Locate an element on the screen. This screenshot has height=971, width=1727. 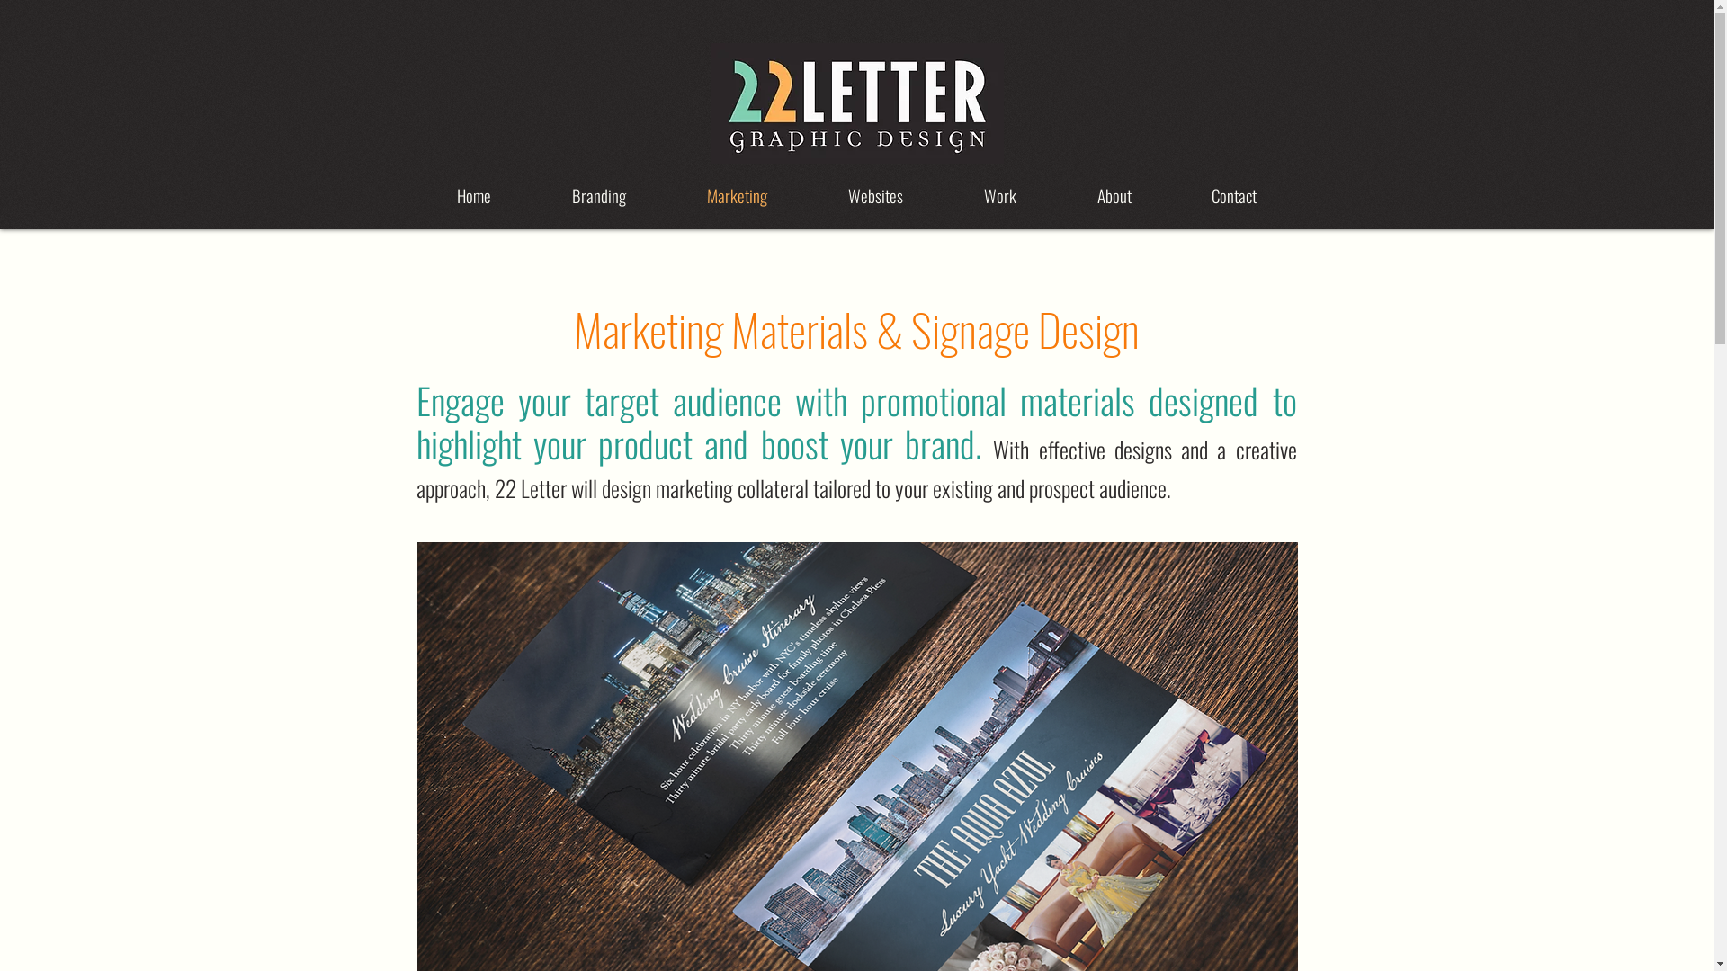
About is located at coordinates (1114, 196).